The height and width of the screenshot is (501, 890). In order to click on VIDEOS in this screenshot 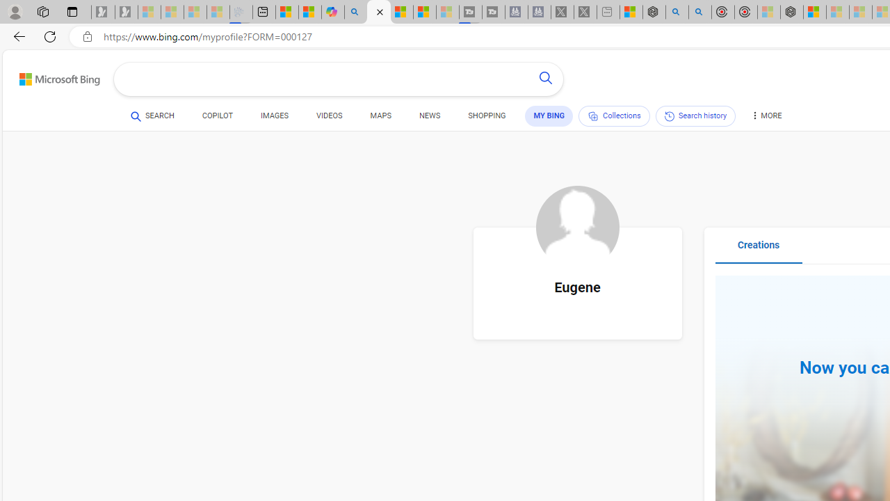, I will do `click(330, 118)`.